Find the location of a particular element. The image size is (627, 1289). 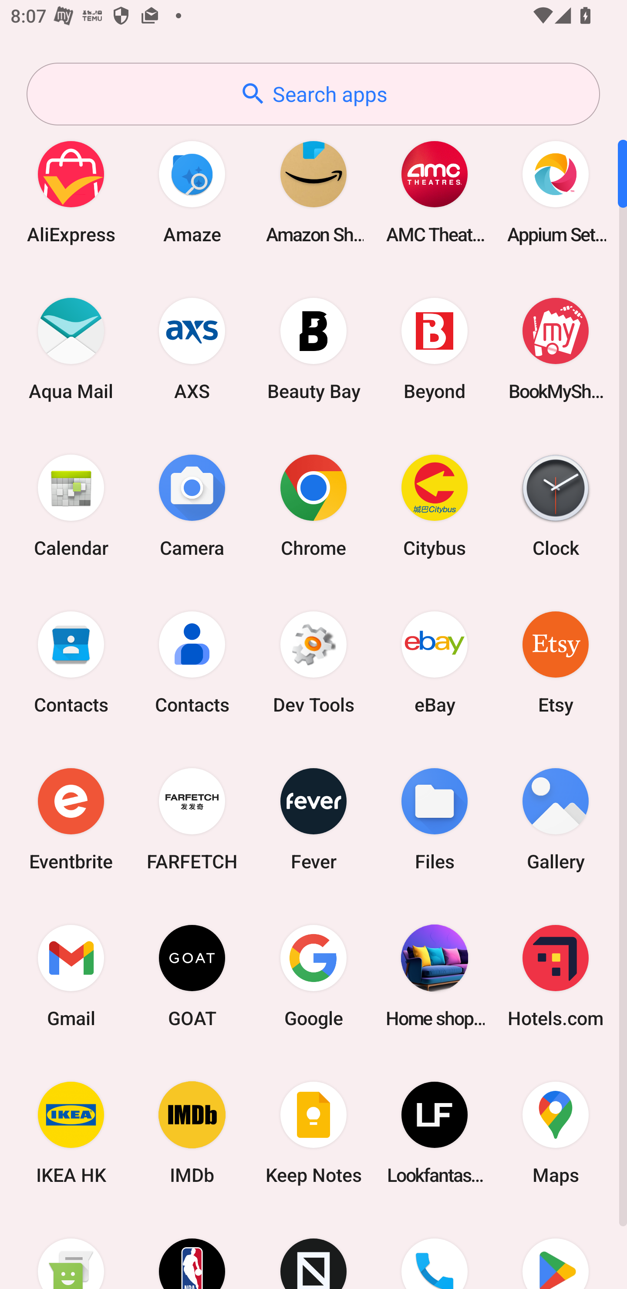

AliExpress is located at coordinates (71, 192).